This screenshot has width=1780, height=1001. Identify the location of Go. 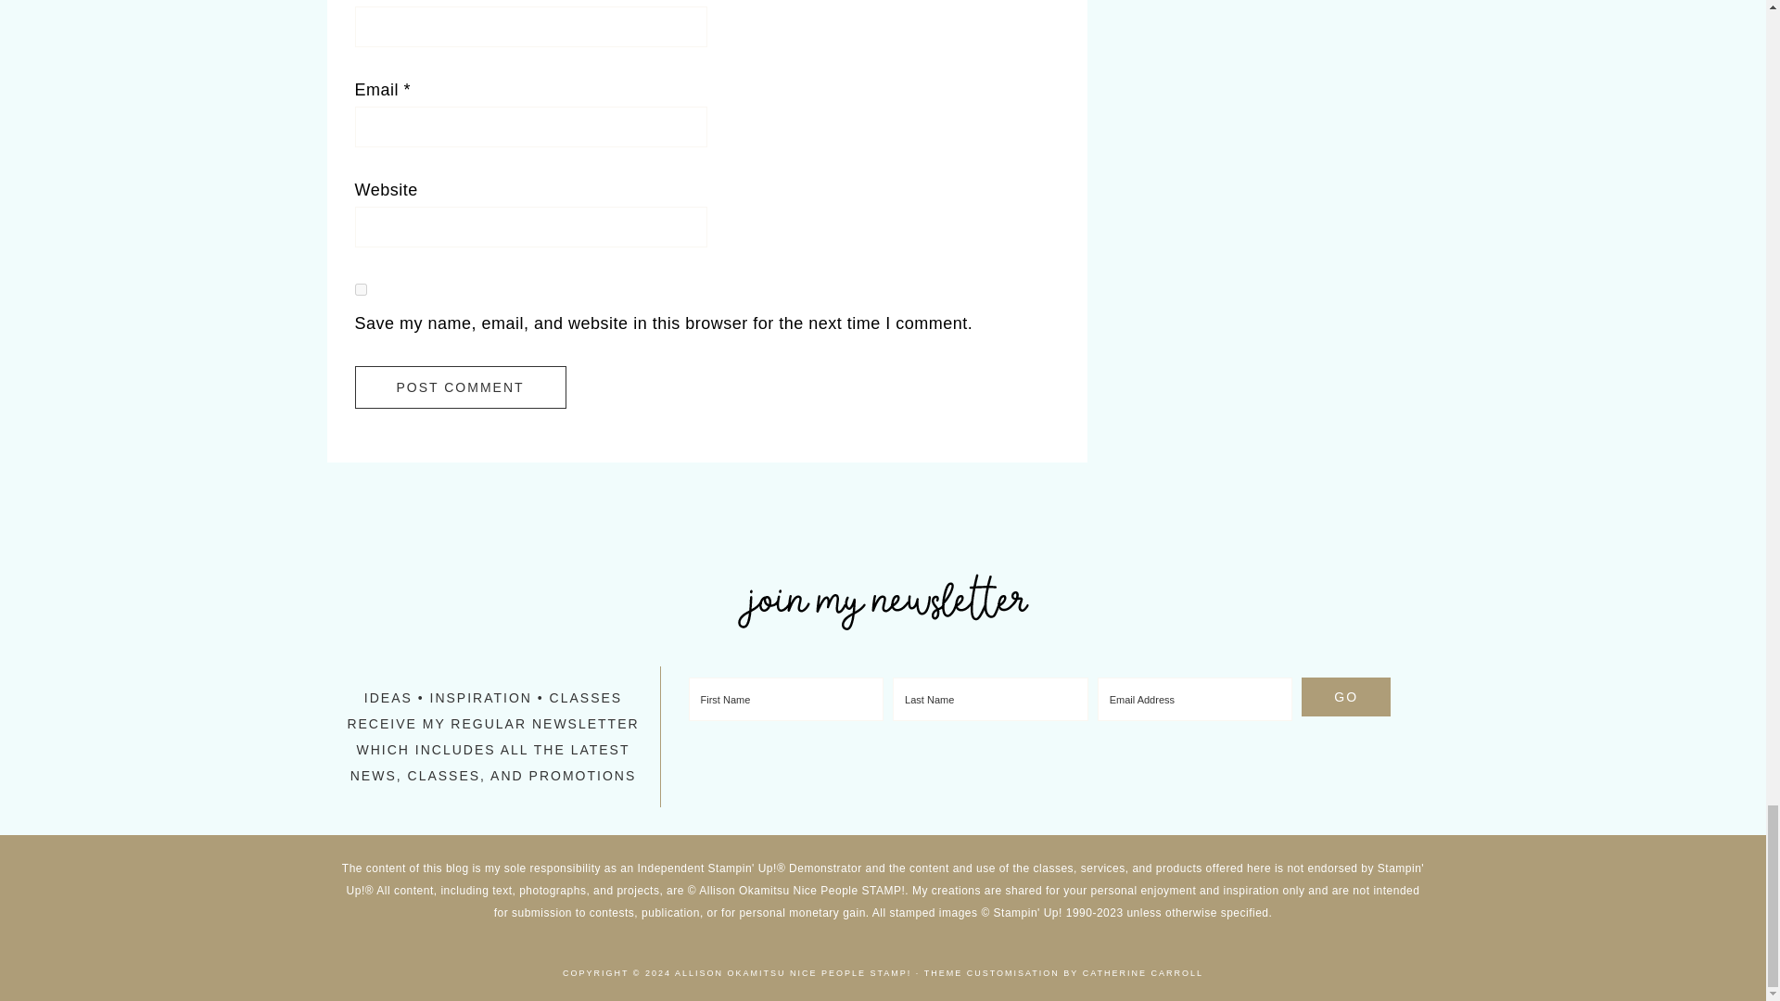
(1345, 697).